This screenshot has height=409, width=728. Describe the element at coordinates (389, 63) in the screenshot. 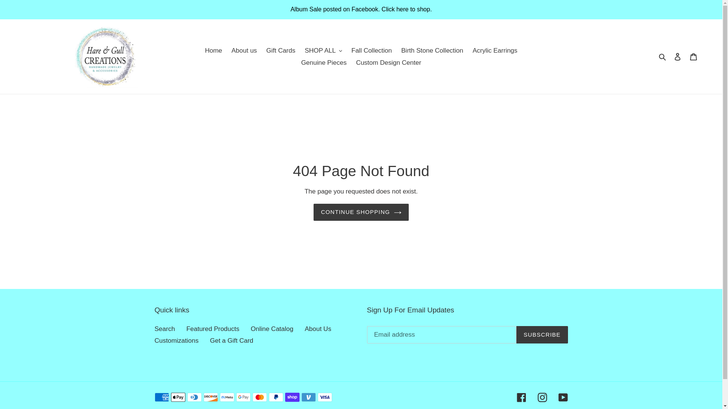

I see `Custom Design Center` at that location.